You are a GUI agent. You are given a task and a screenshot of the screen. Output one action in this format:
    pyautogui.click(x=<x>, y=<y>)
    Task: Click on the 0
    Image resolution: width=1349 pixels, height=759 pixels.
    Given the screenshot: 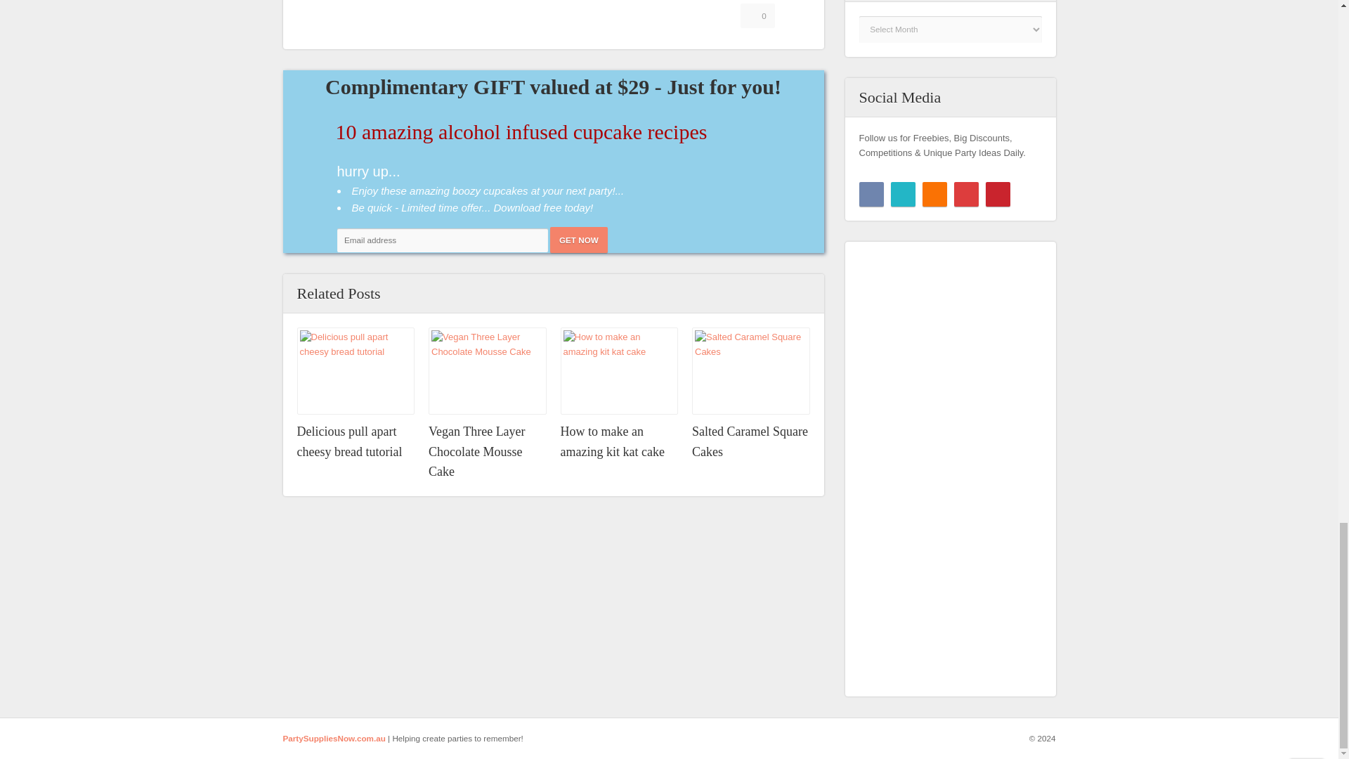 What is the action you would take?
    pyautogui.click(x=757, y=15)
    